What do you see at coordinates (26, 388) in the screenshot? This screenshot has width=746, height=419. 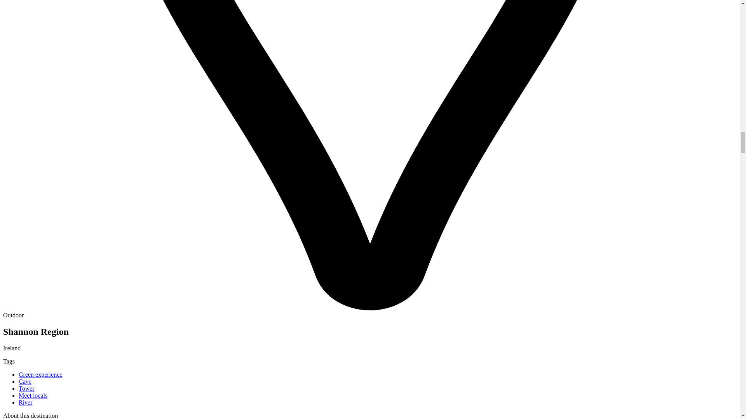 I see `Tower` at bounding box center [26, 388].